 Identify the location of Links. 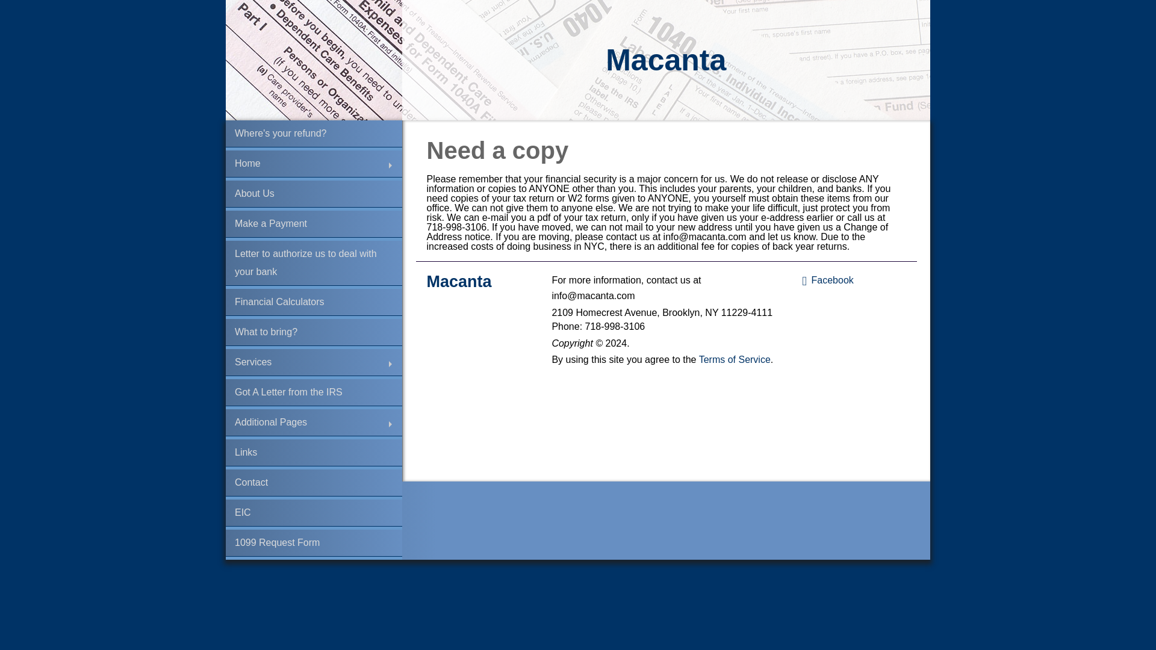
(314, 453).